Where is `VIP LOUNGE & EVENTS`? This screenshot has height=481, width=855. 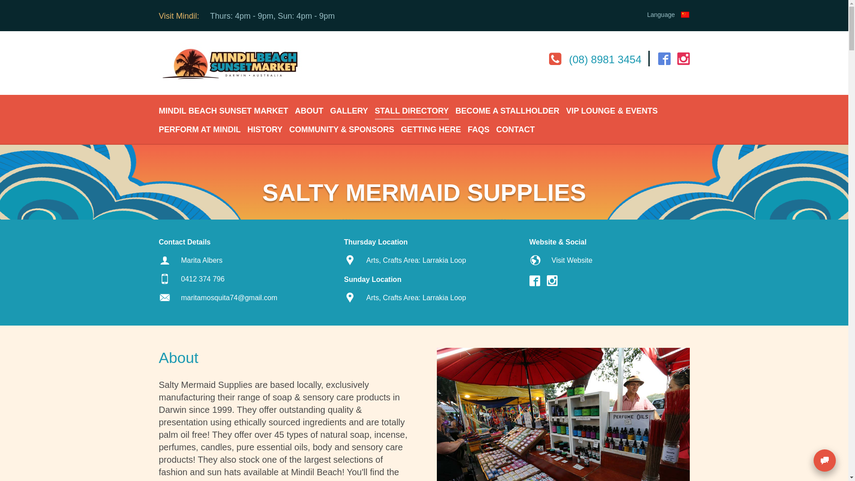
VIP LOUNGE & EVENTS is located at coordinates (612, 110).